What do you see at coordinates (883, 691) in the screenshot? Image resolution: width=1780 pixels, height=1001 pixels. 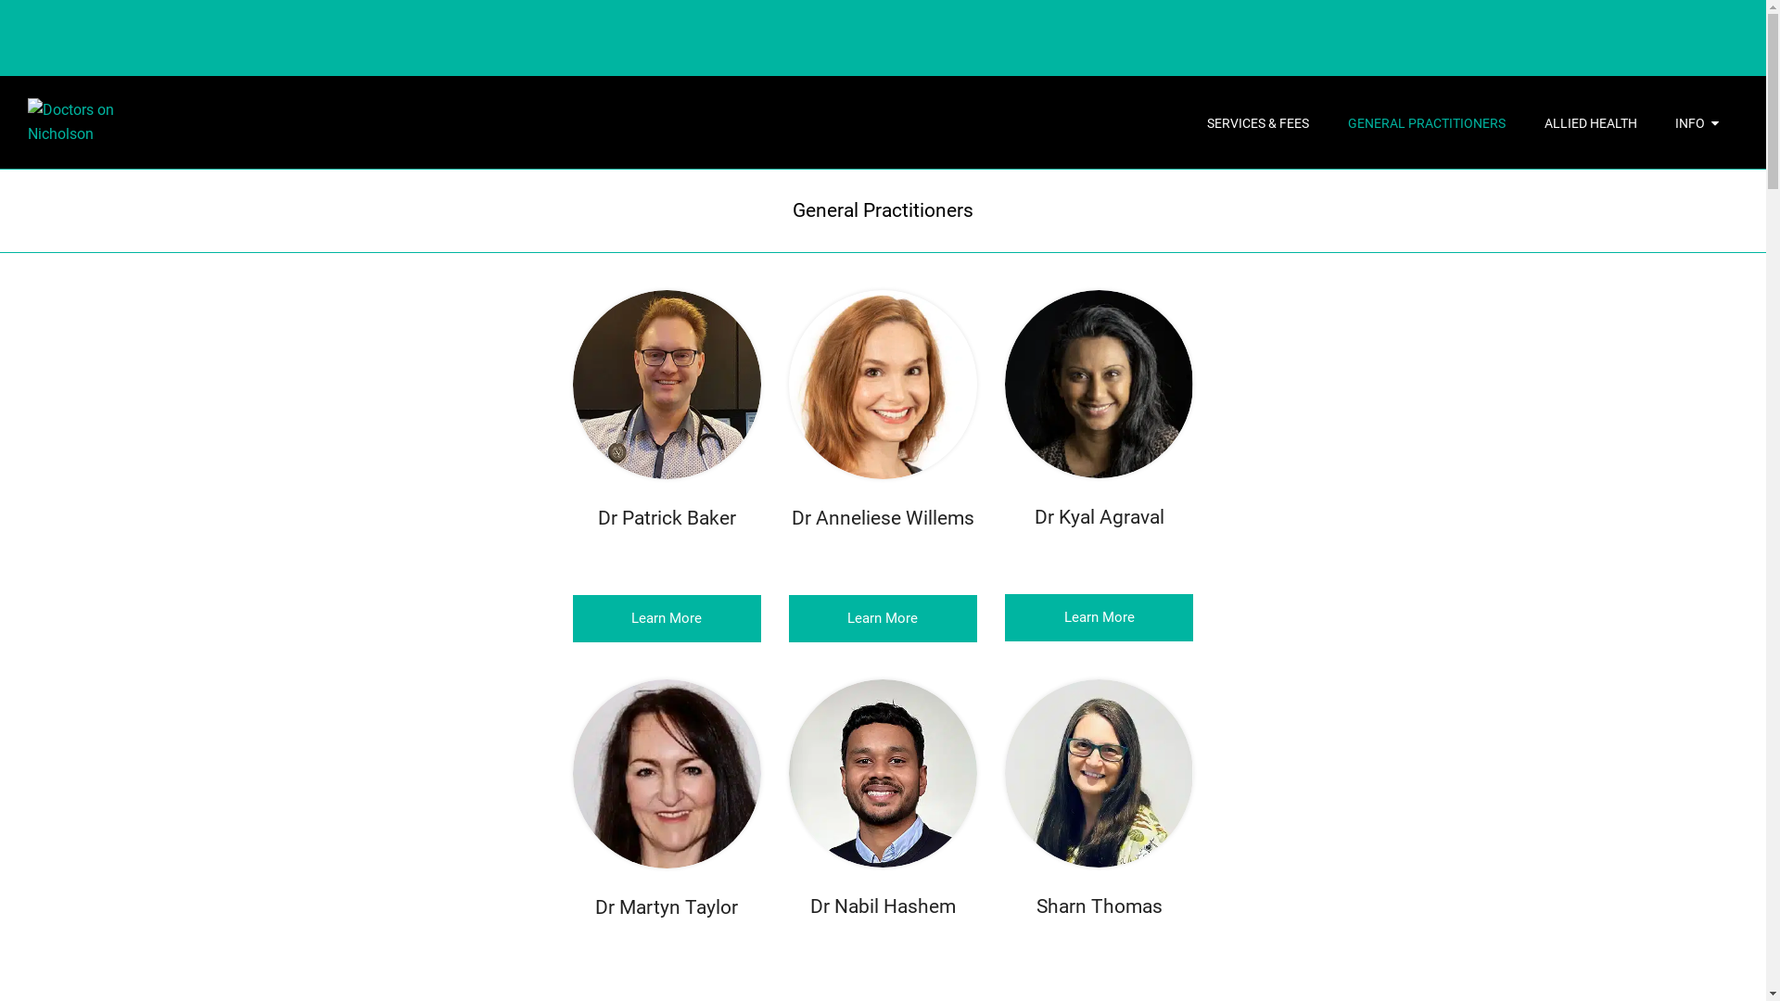 I see `Dr-Nabil-Hashem` at bounding box center [883, 691].